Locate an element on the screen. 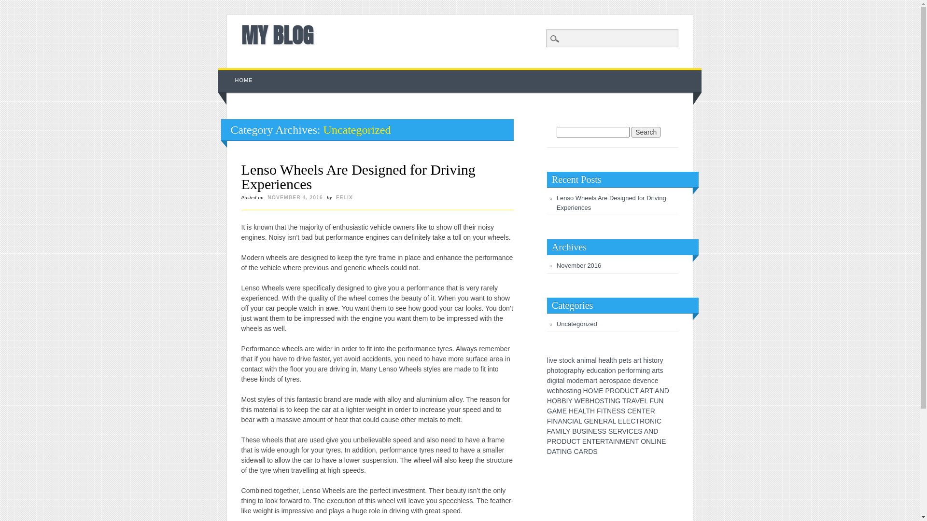 The height and width of the screenshot is (521, 927). a is located at coordinates (572, 370).